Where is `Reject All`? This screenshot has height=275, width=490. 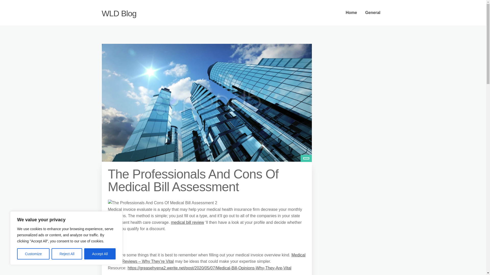 Reject All is located at coordinates (67, 254).